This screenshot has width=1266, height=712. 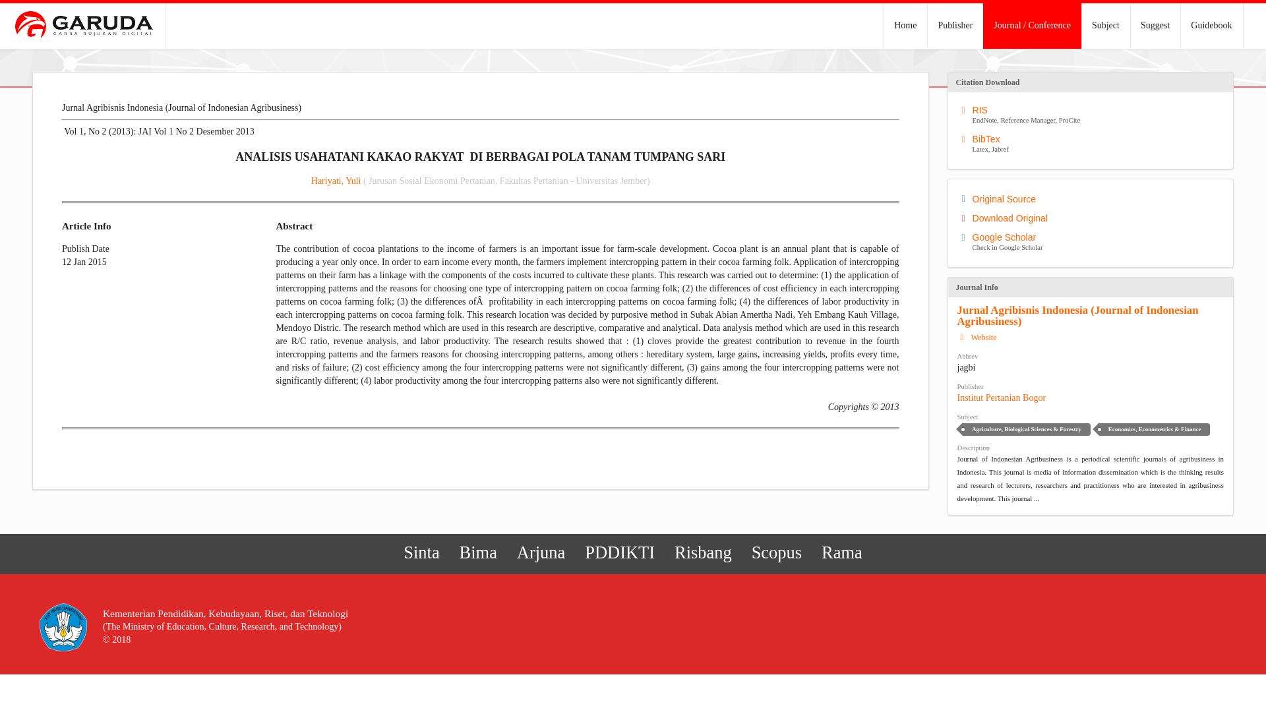 I want to click on Basis Informasi Penelitian dan Pengabdian kepada Masyarakat, so click(x=421, y=552).